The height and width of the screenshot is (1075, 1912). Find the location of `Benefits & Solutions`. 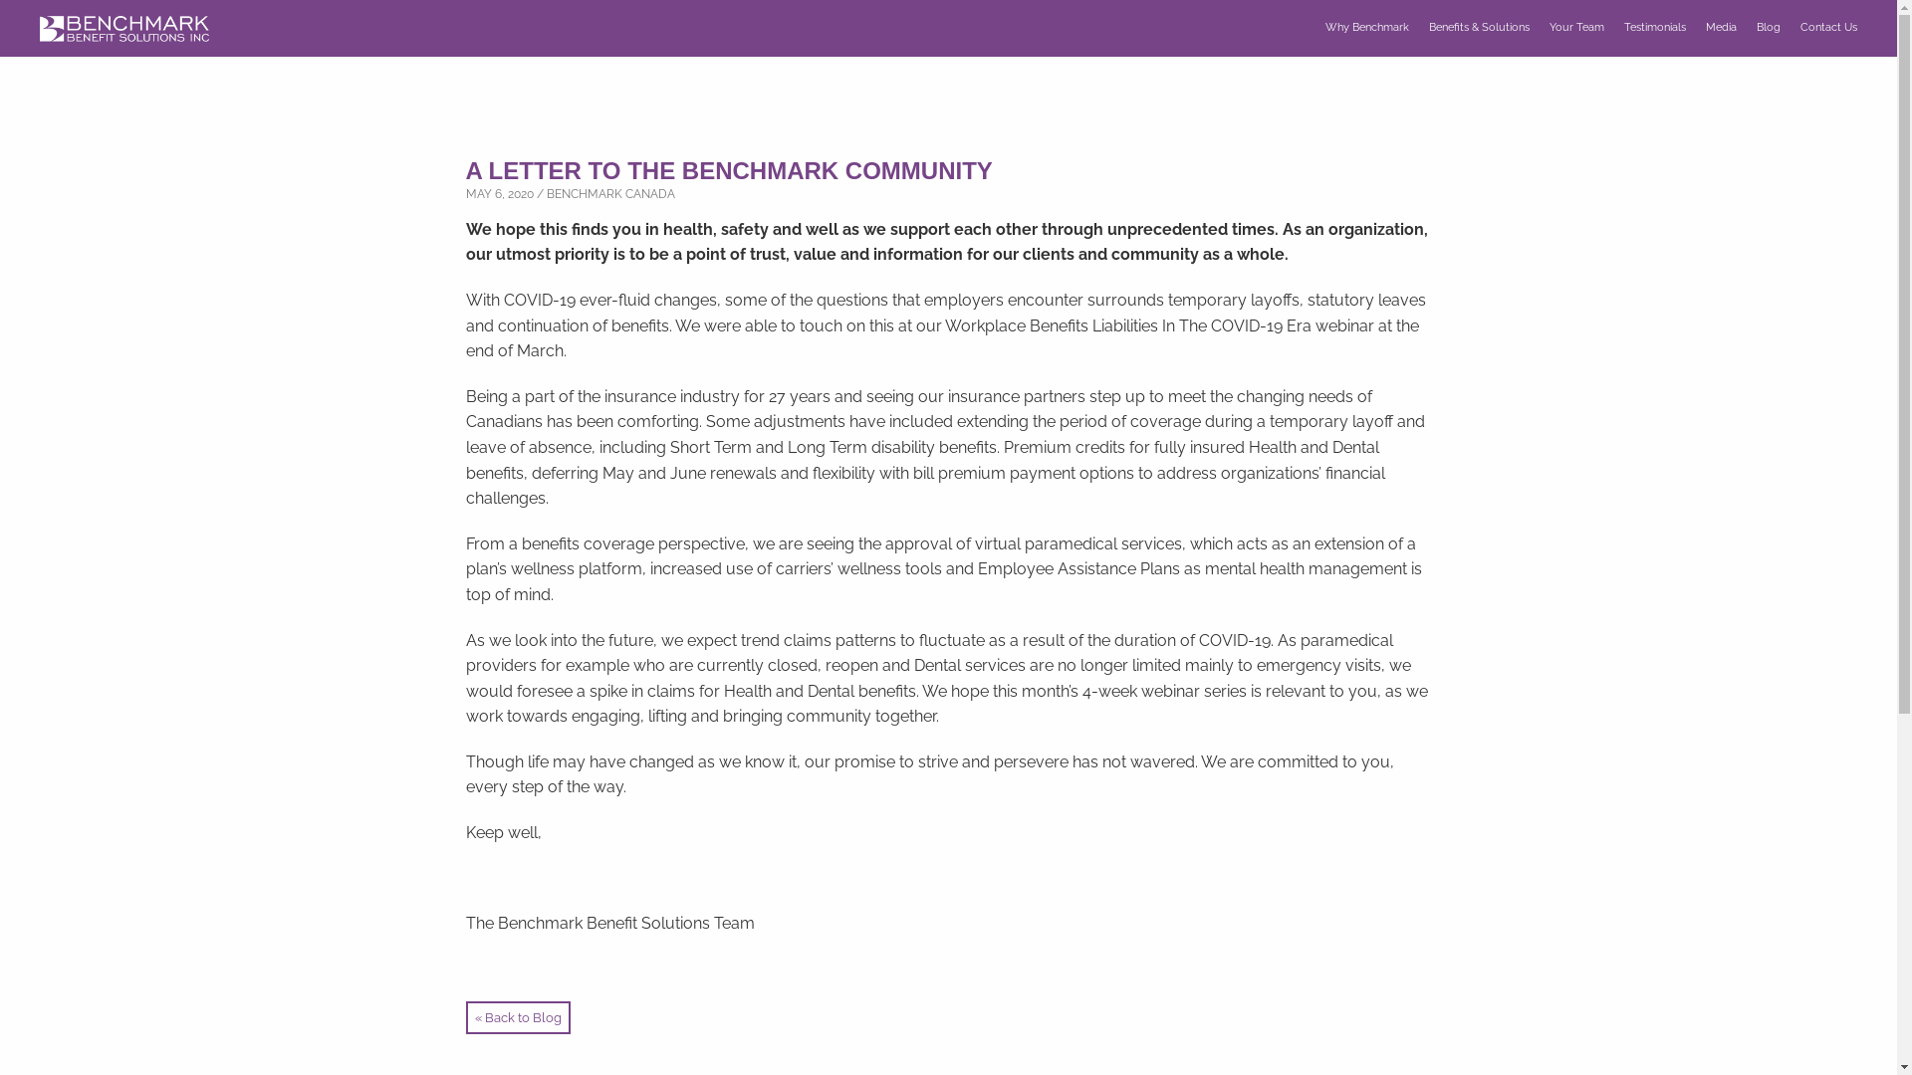

Benefits & Solutions is located at coordinates (1480, 28).